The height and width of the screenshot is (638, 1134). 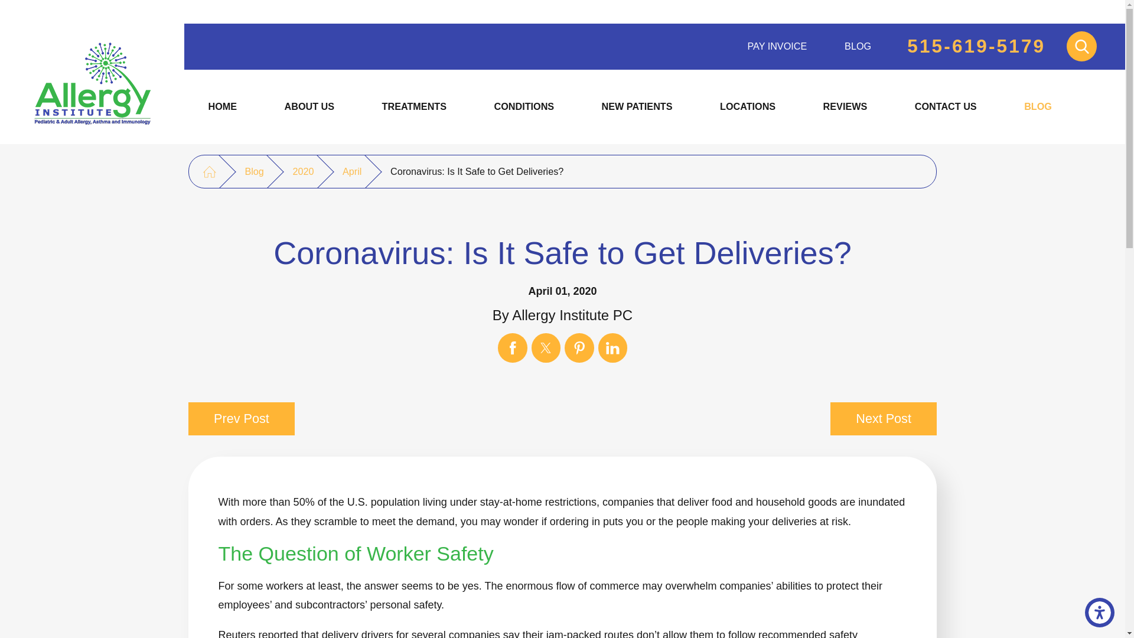 What do you see at coordinates (637, 107) in the screenshot?
I see `NEW PATIENTS` at bounding box center [637, 107].